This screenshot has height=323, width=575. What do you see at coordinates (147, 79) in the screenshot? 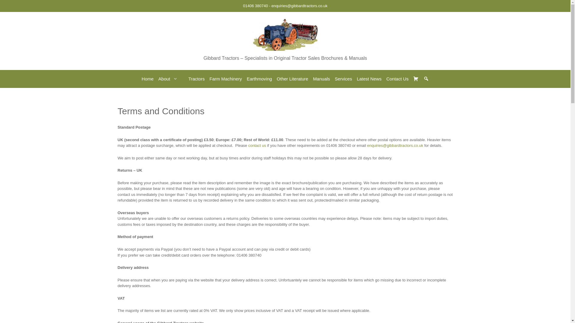
I see `Home` at bounding box center [147, 79].